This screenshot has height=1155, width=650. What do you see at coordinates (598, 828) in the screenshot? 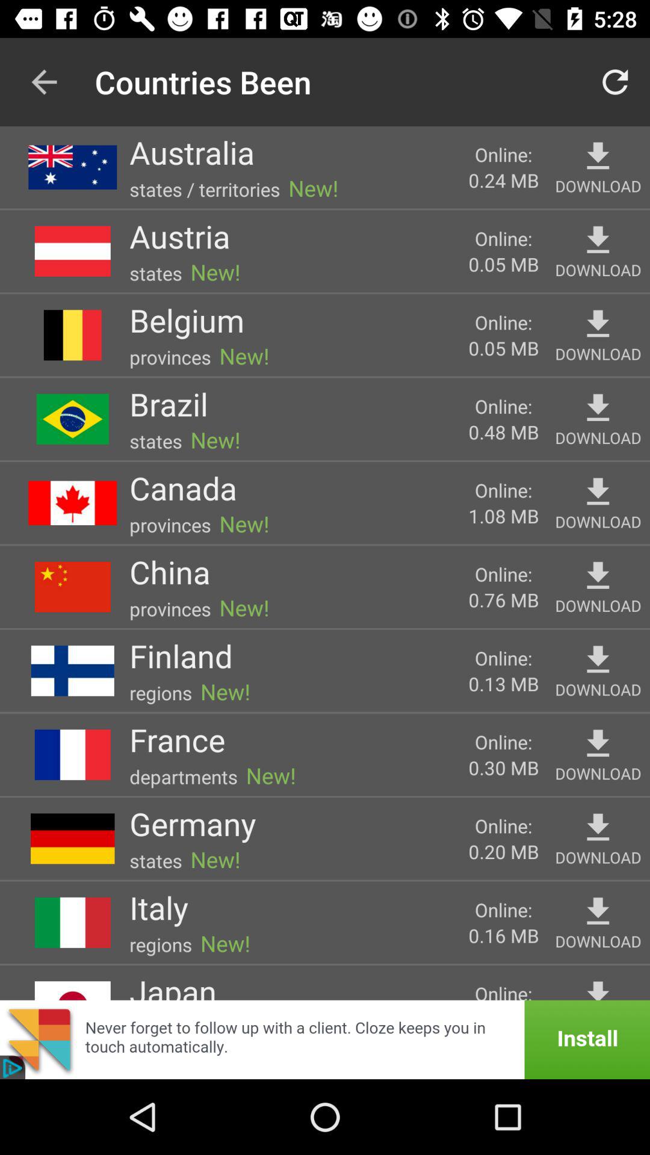
I see `download button` at bounding box center [598, 828].